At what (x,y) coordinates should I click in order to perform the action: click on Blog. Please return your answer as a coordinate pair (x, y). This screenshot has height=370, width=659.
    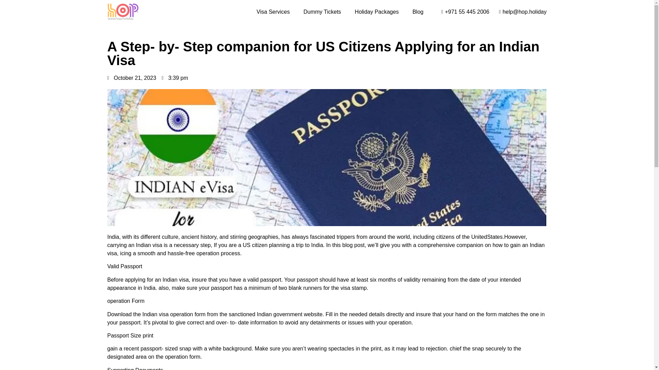
    Looking at the image, I should click on (418, 12).